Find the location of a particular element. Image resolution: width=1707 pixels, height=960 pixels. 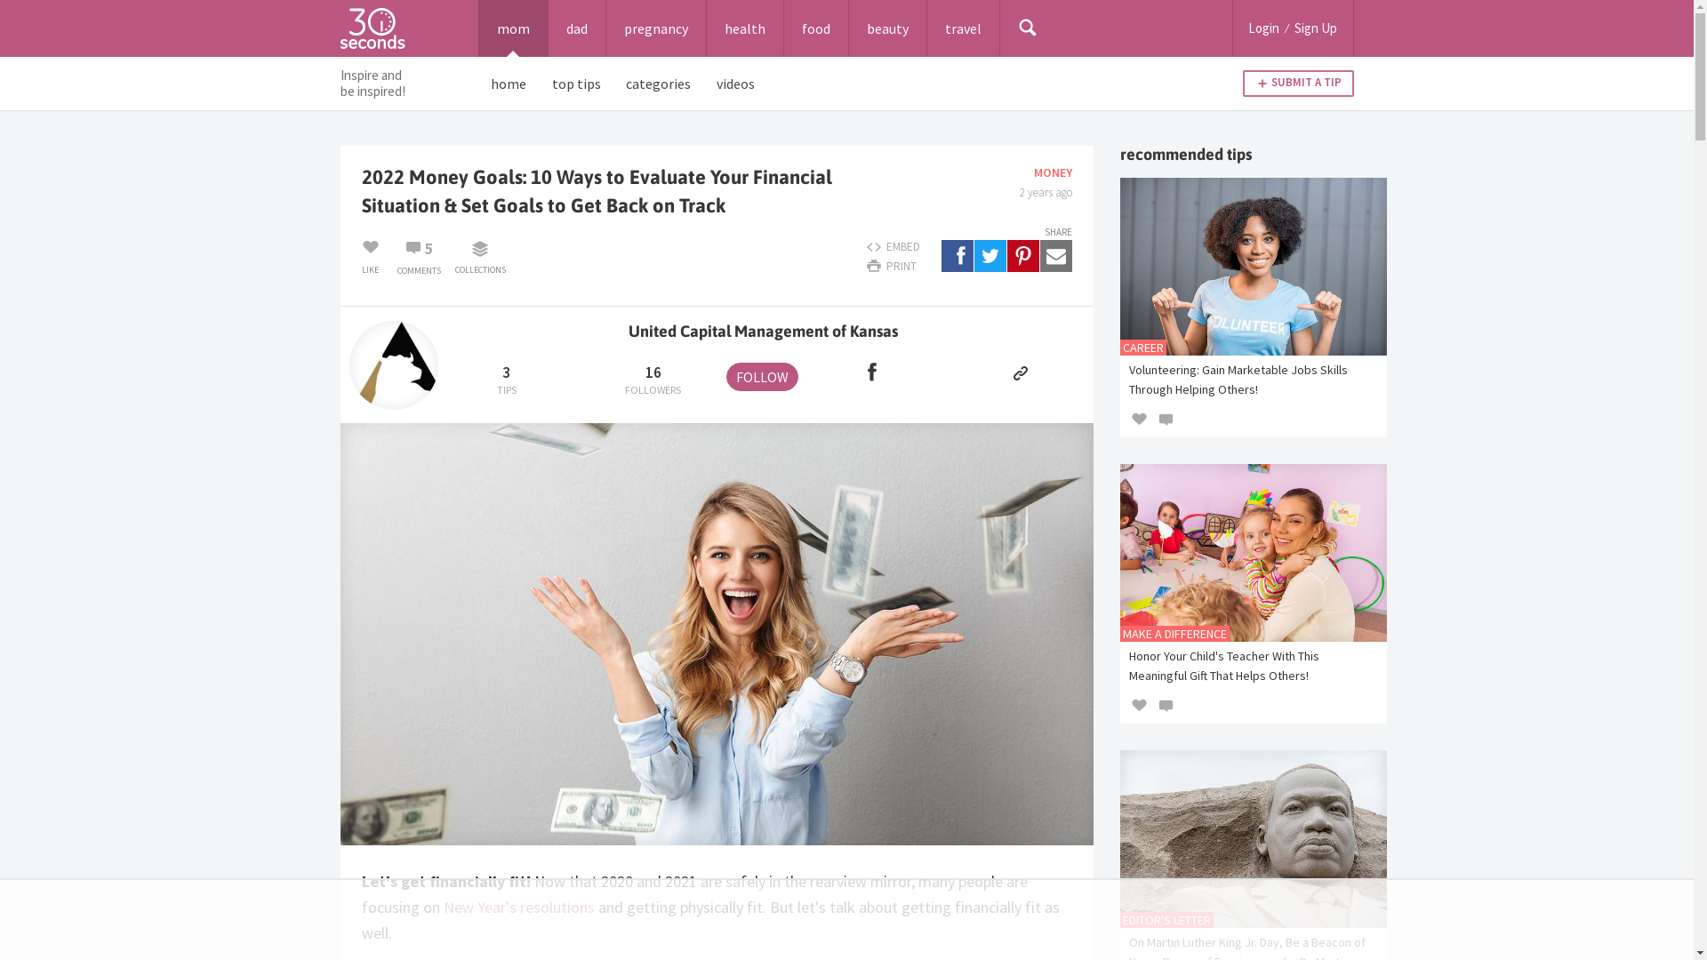

MONEY is located at coordinates (1053, 172).